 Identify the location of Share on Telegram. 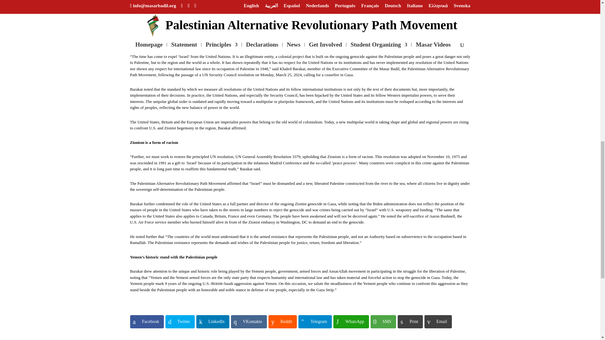
(315, 322).